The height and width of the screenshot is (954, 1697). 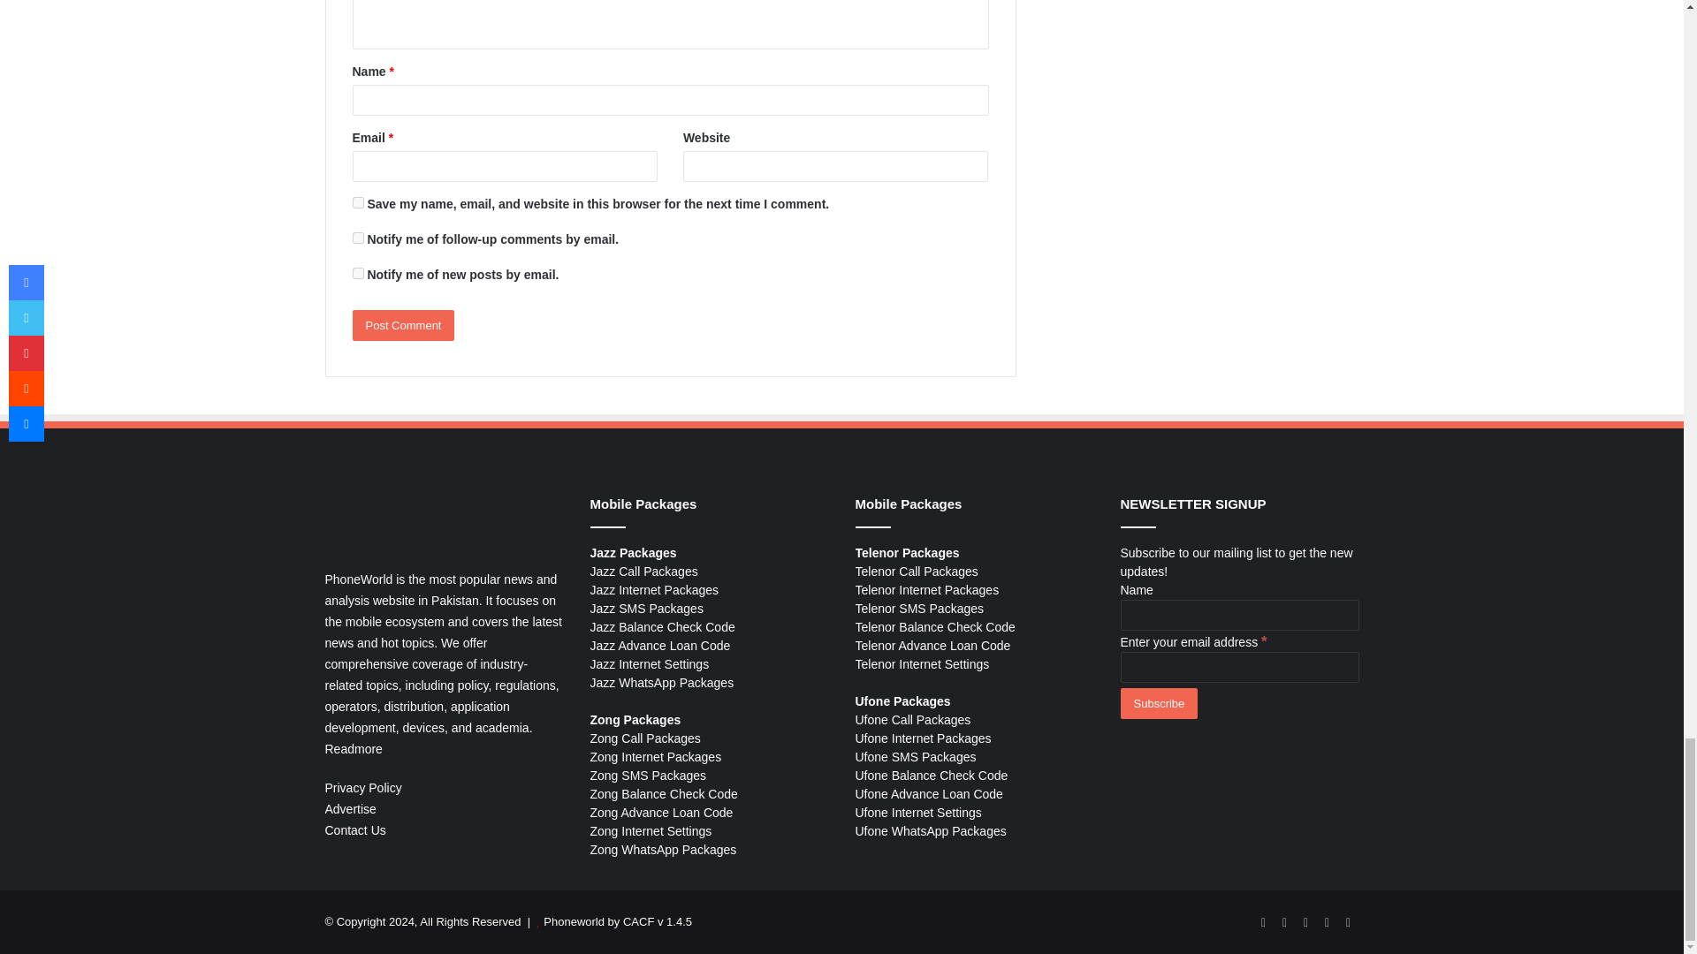 I want to click on yes, so click(x=357, y=202).